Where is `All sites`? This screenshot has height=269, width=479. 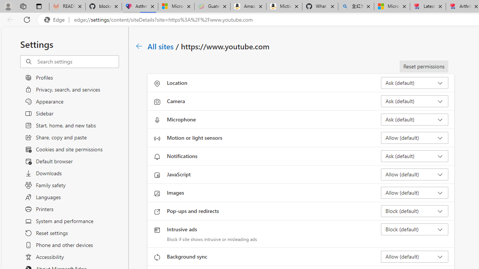
All sites is located at coordinates (161, 46).